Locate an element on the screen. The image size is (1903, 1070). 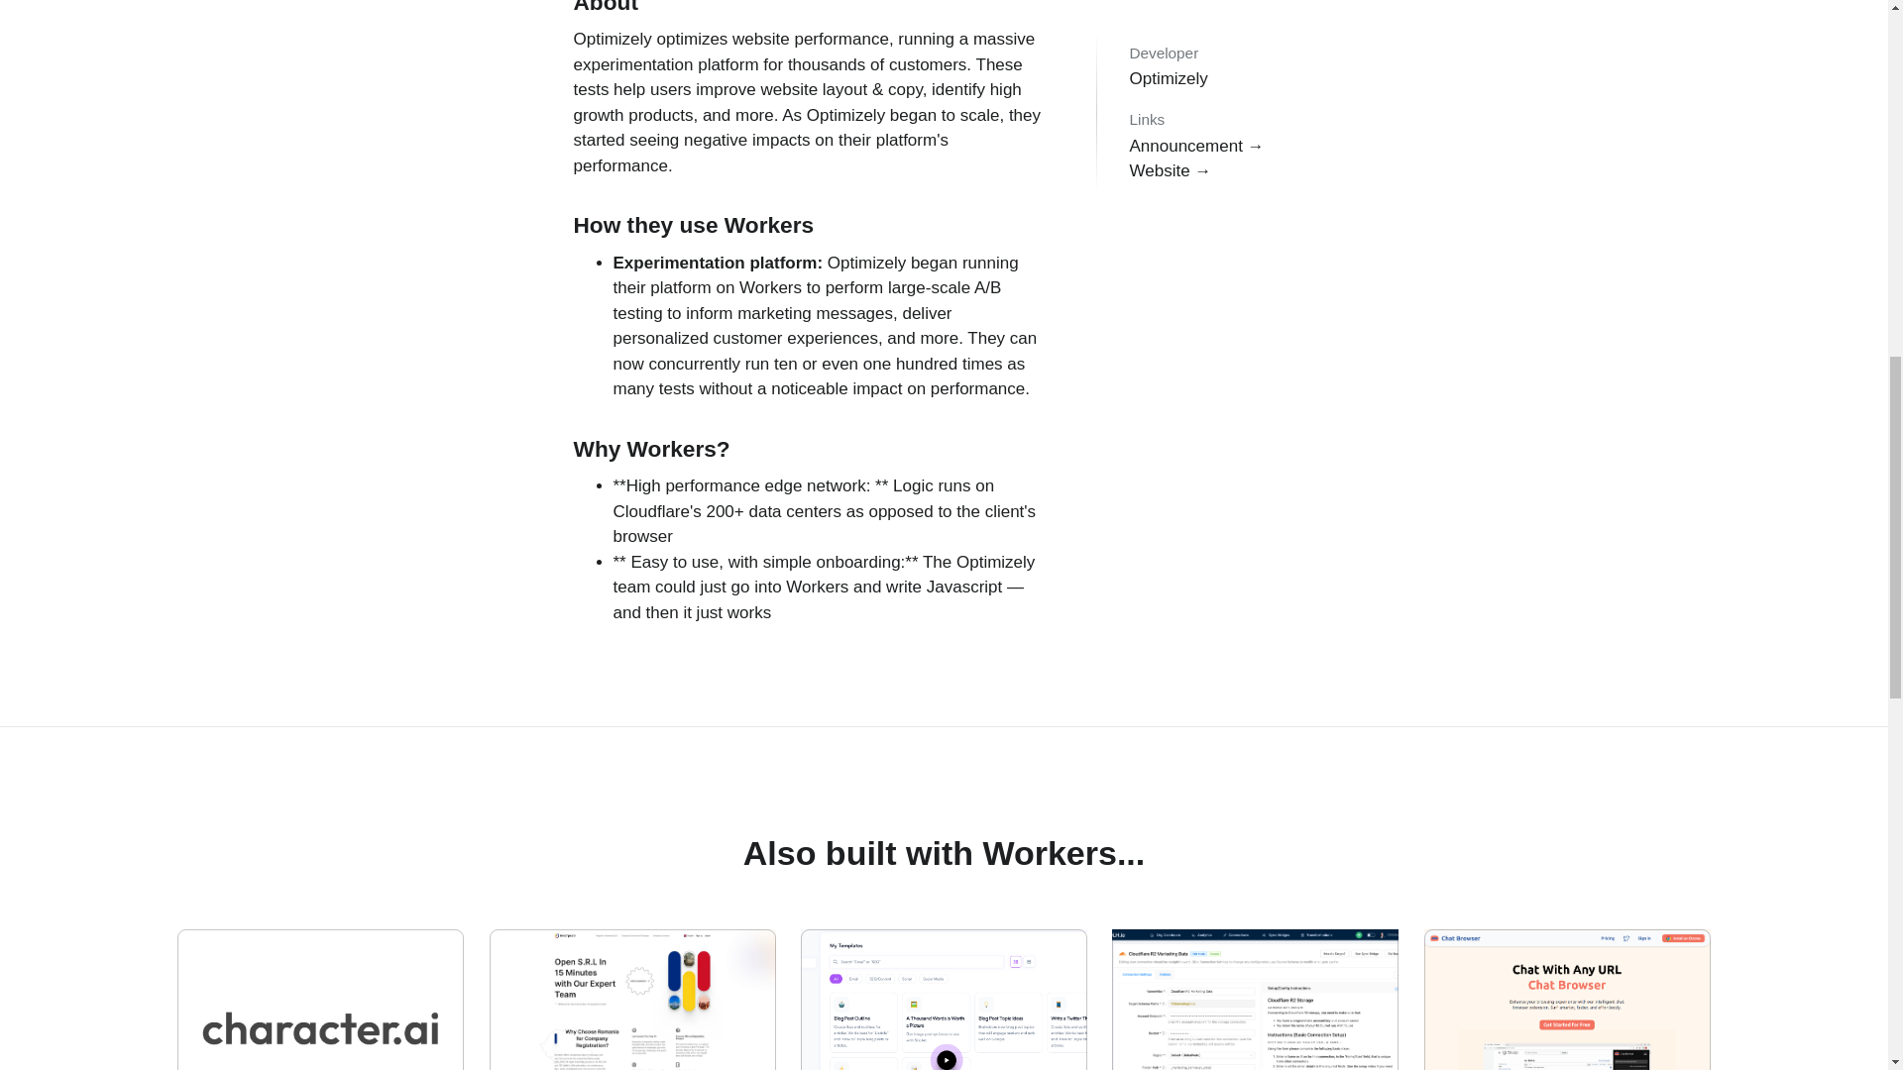
Website is located at coordinates (1172, 117).